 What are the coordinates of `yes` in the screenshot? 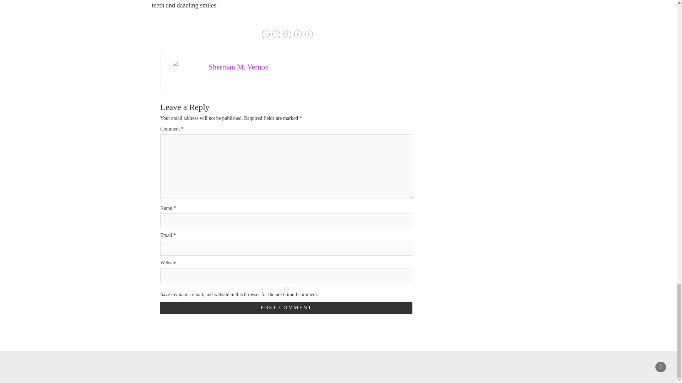 It's located at (286, 289).